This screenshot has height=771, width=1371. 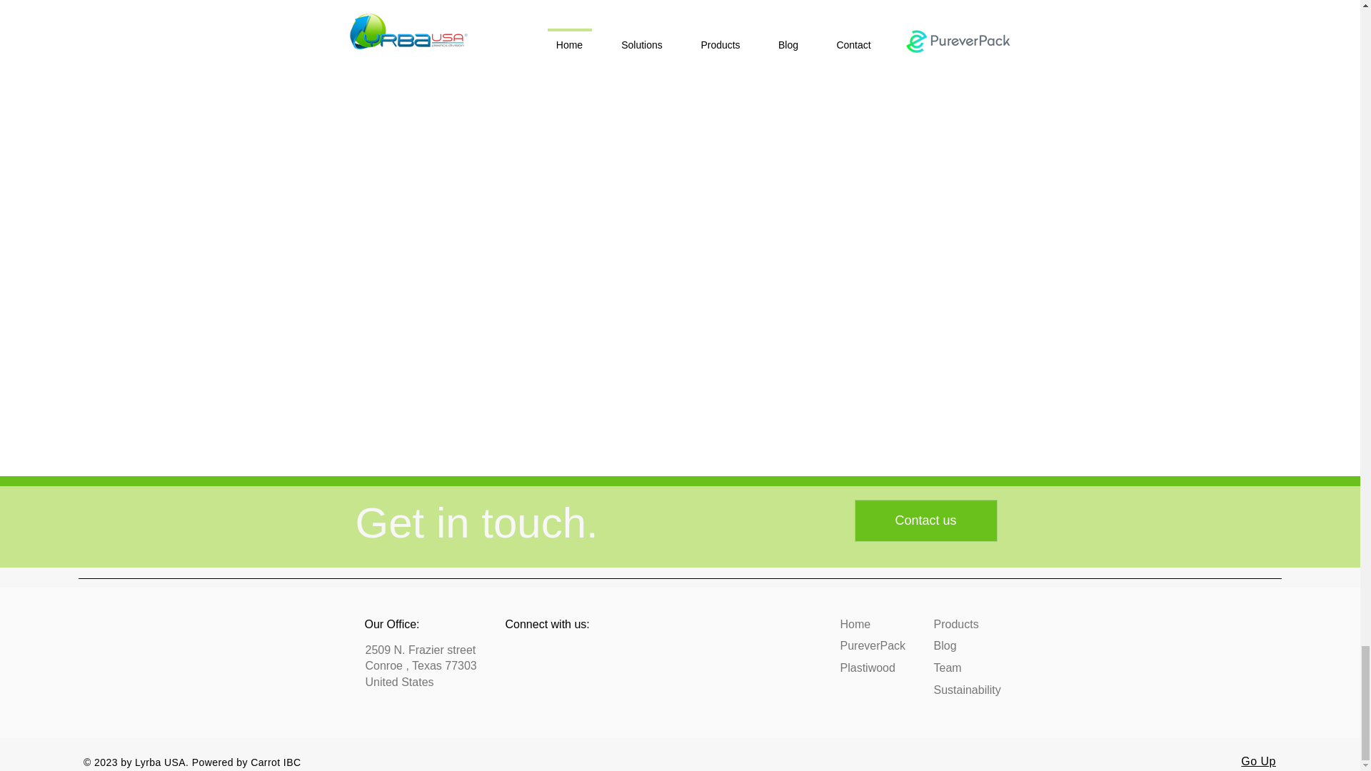 What do you see at coordinates (1258, 761) in the screenshot?
I see `Go Up` at bounding box center [1258, 761].